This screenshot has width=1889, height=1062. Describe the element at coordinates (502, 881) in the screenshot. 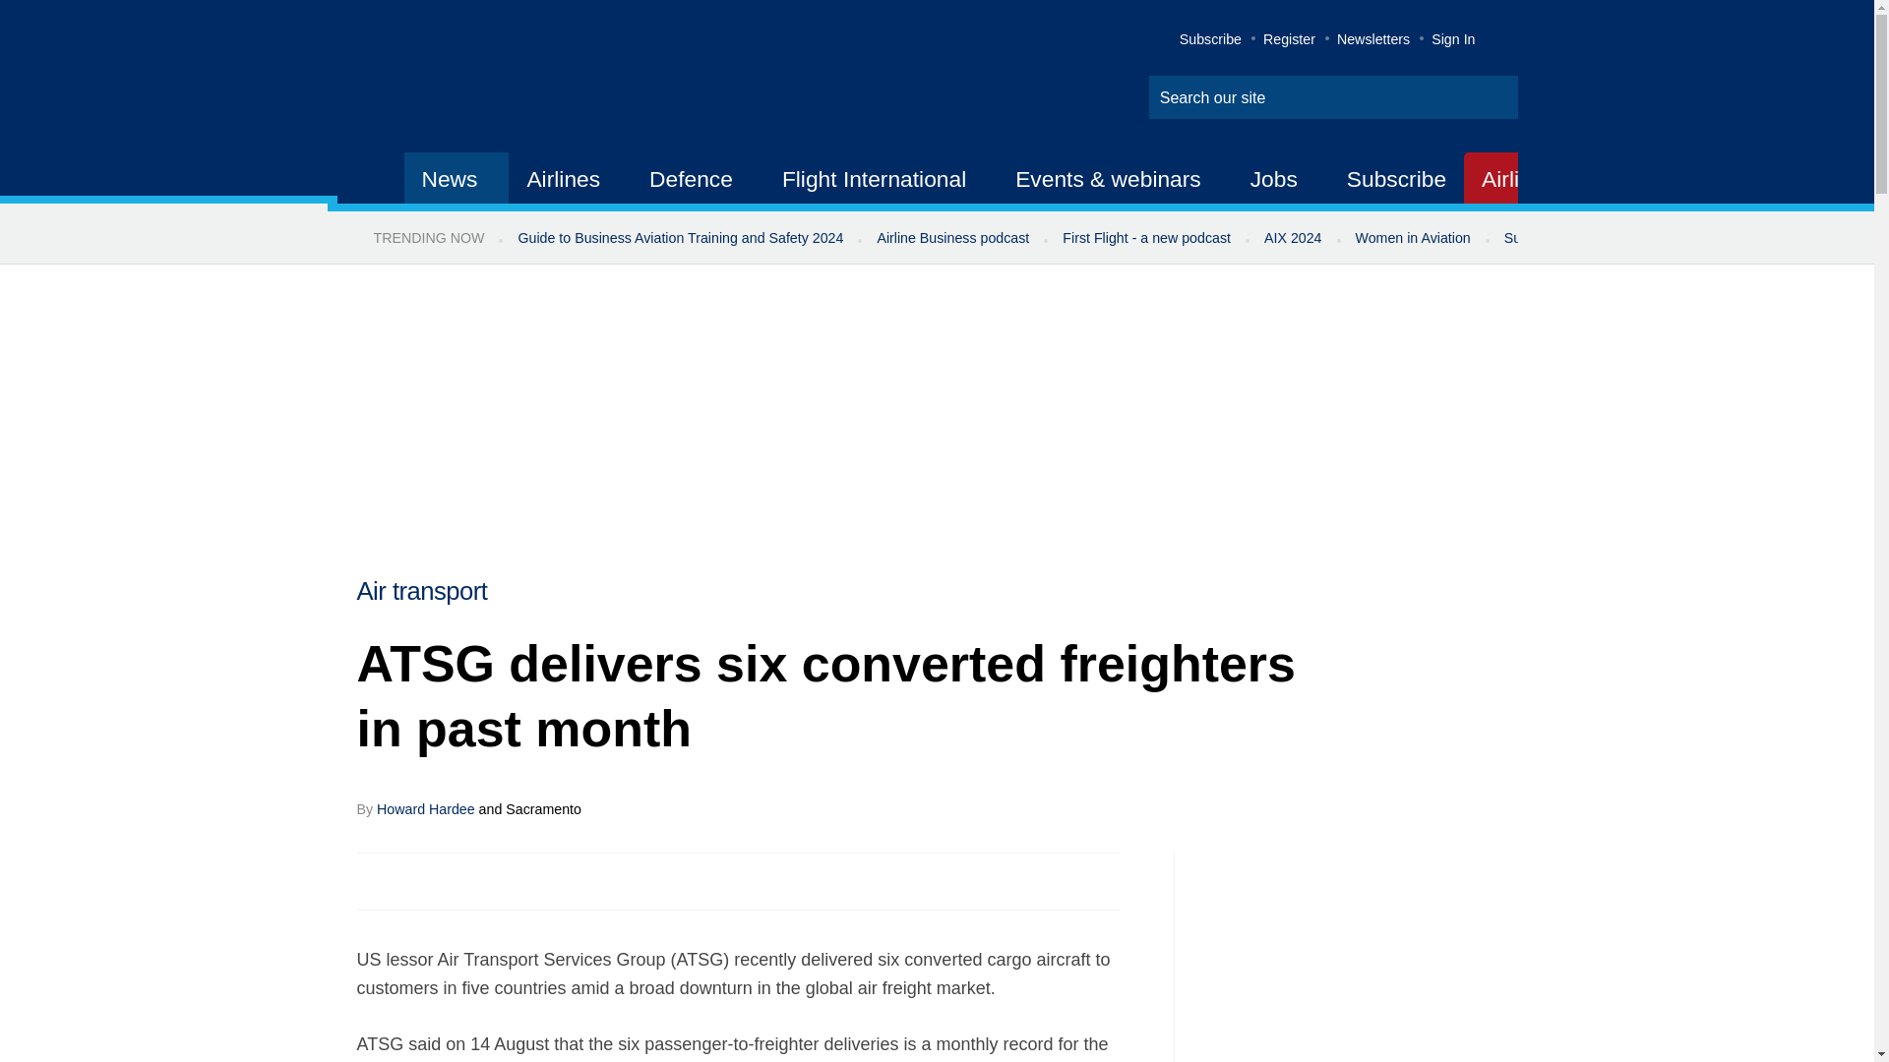

I see `Email this article` at that location.